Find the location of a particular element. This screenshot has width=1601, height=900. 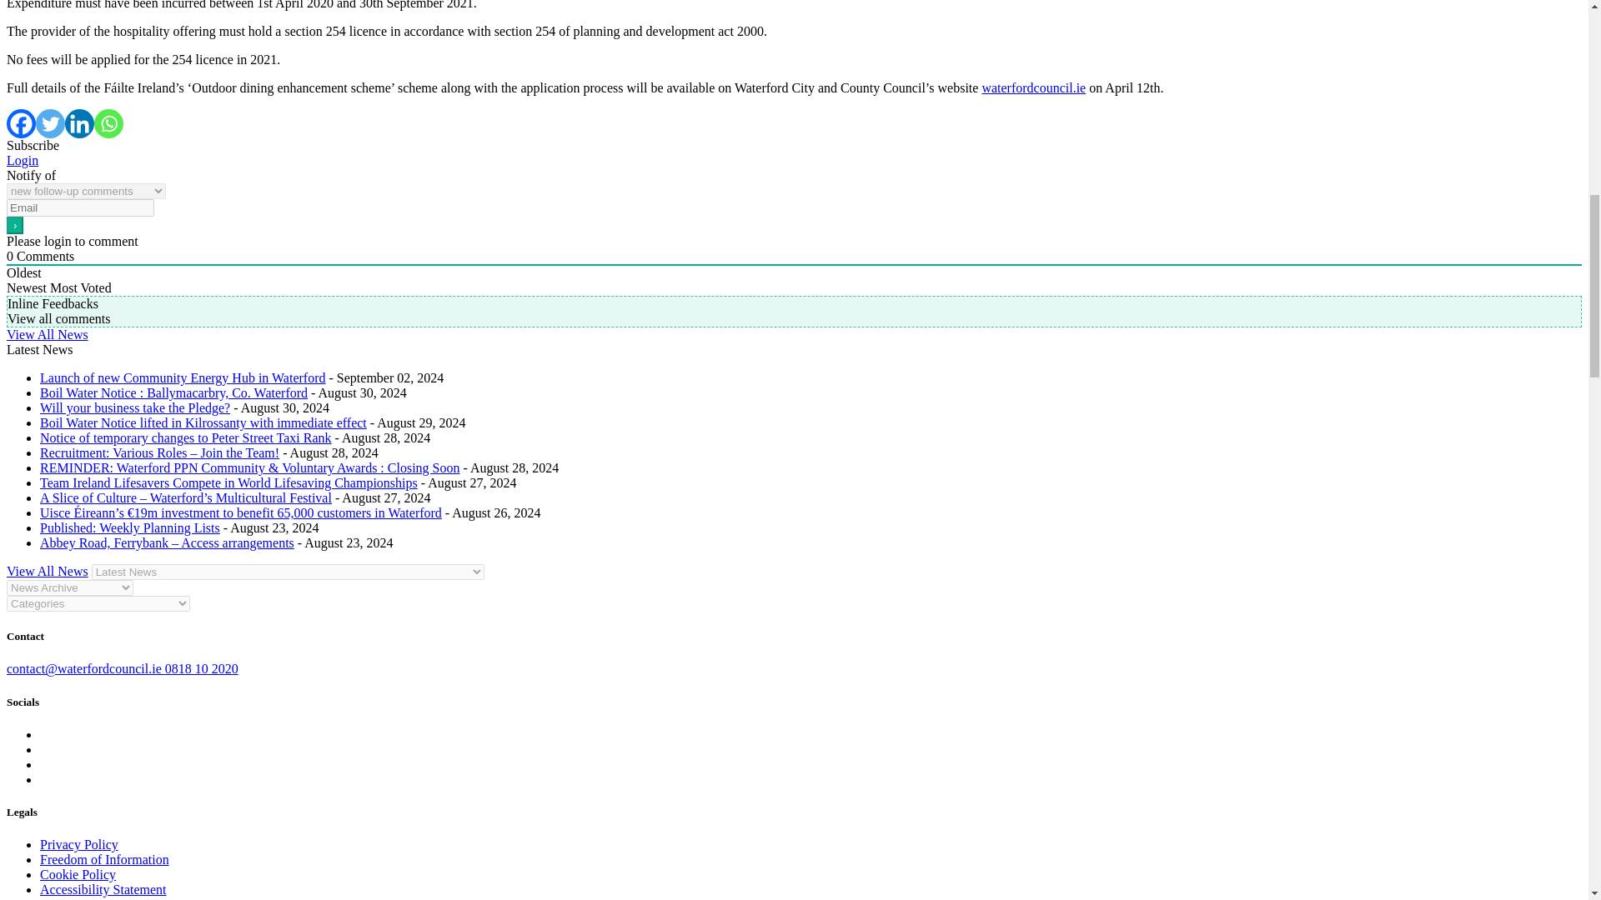

Cookie Policy is located at coordinates (78, 875).